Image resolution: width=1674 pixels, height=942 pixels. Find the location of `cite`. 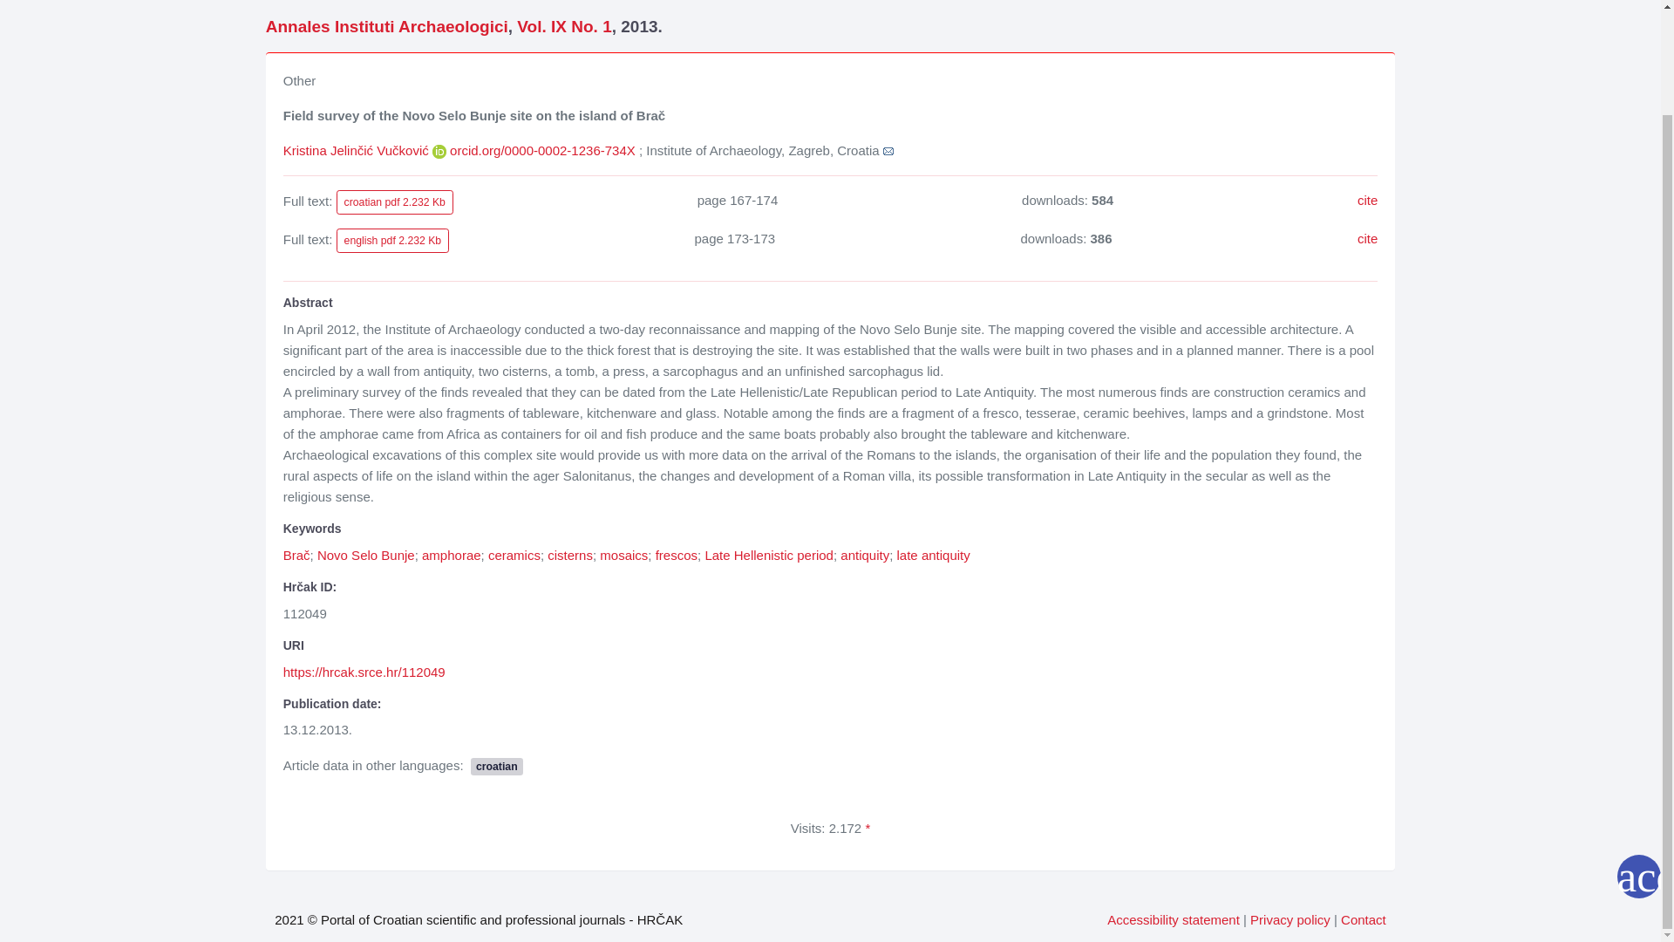

cite is located at coordinates (1367, 200).